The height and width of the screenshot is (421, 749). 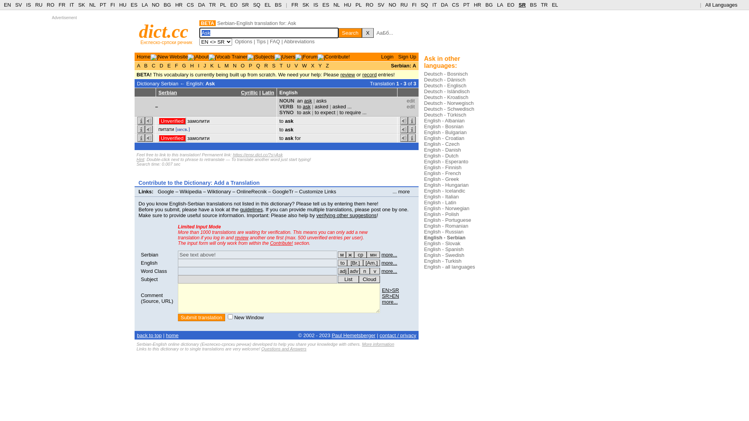 What do you see at coordinates (179, 5) in the screenshot?
I see `HR` at bounding box center [179, 5].